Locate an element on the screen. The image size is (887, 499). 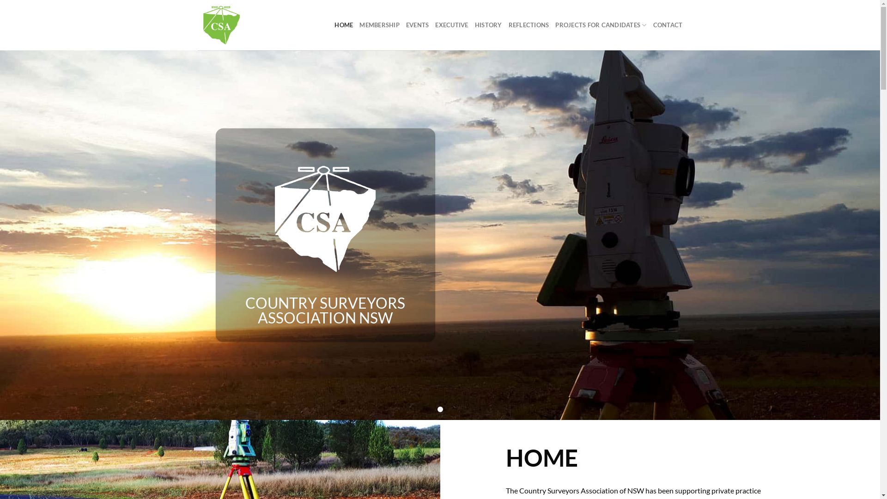
CONTACT is located at coordinates (668, 25).